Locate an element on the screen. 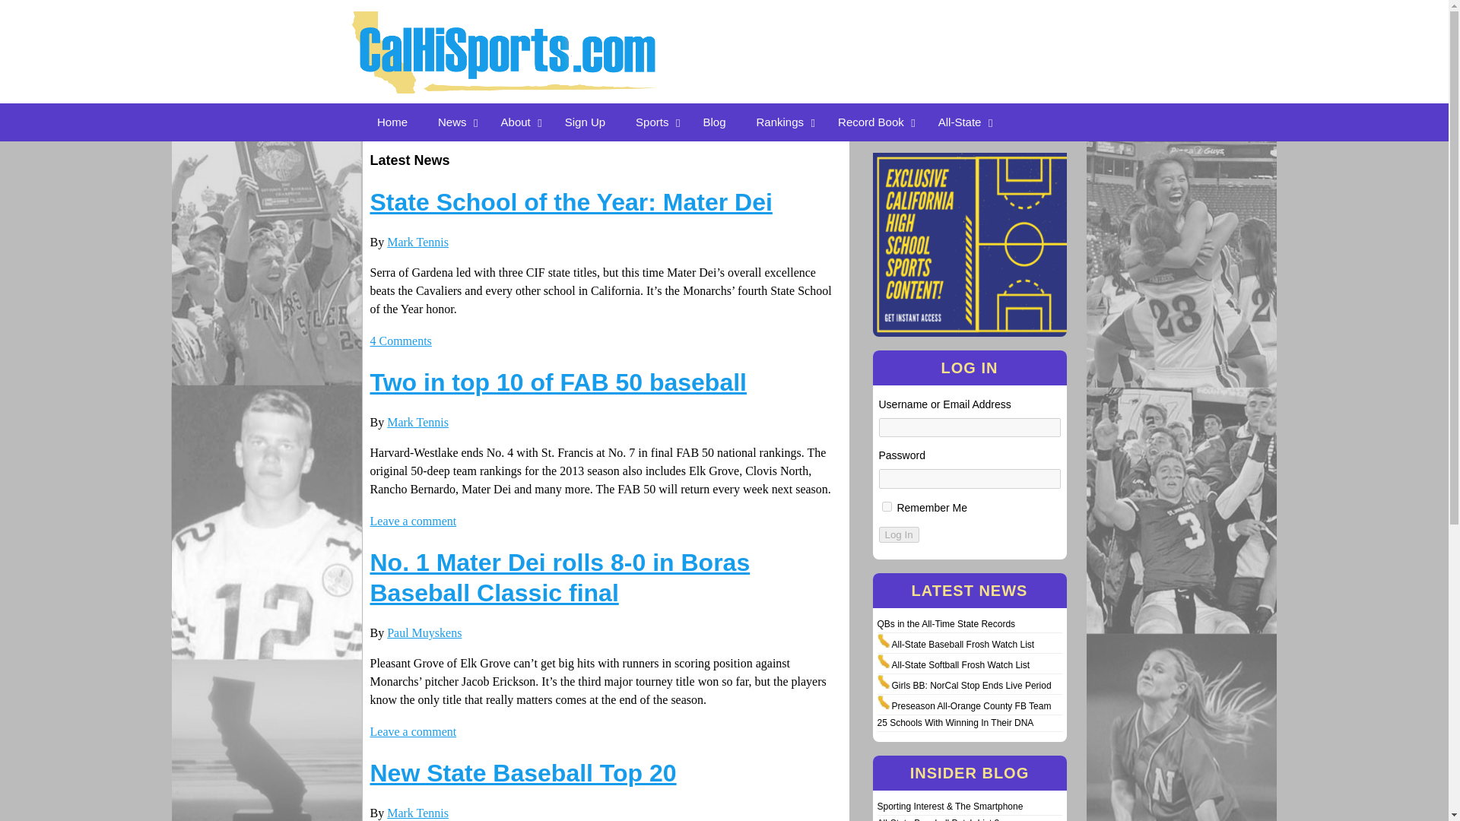  Permalink to All-State Baseball Frosh Watch List is located at coordinates (962, 645).